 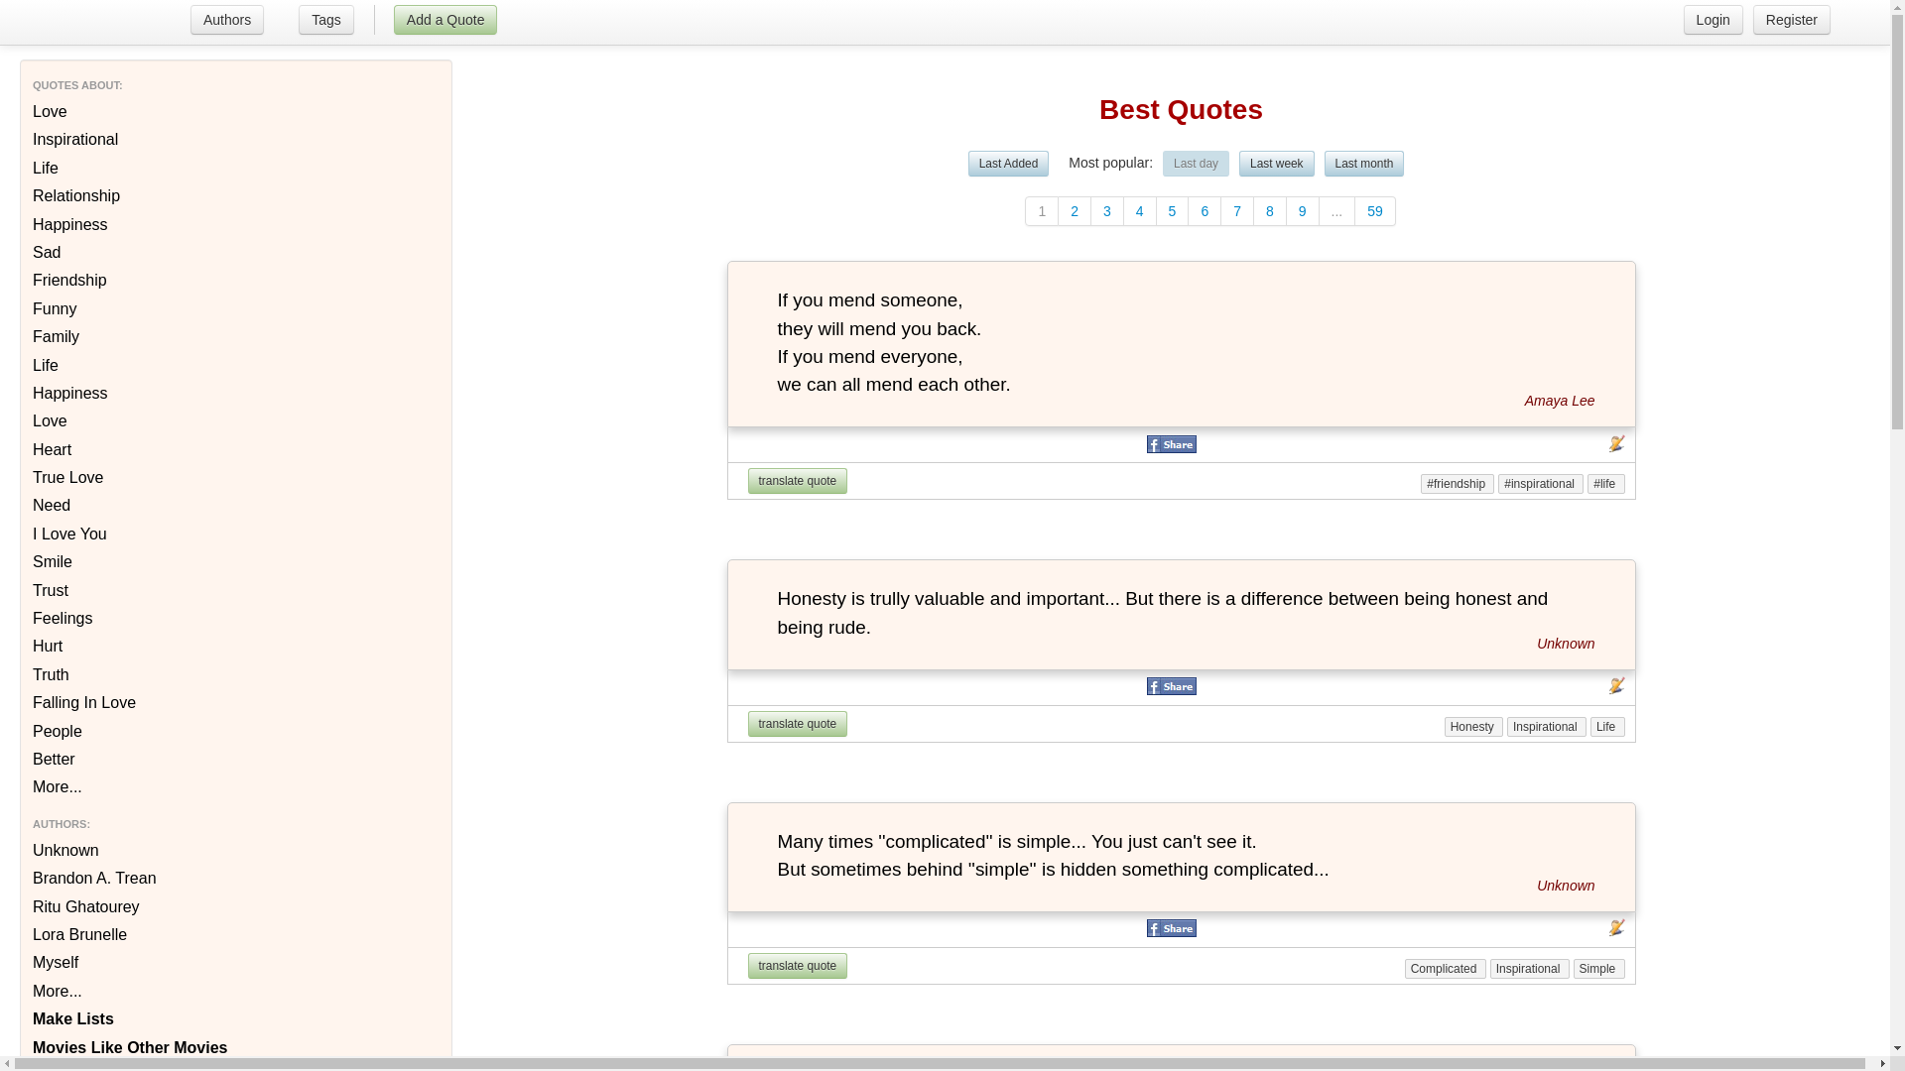 What do you see at coordinates (1792, 20) in the screenshot?
I see `Register` at bounding box center [1792, 20].